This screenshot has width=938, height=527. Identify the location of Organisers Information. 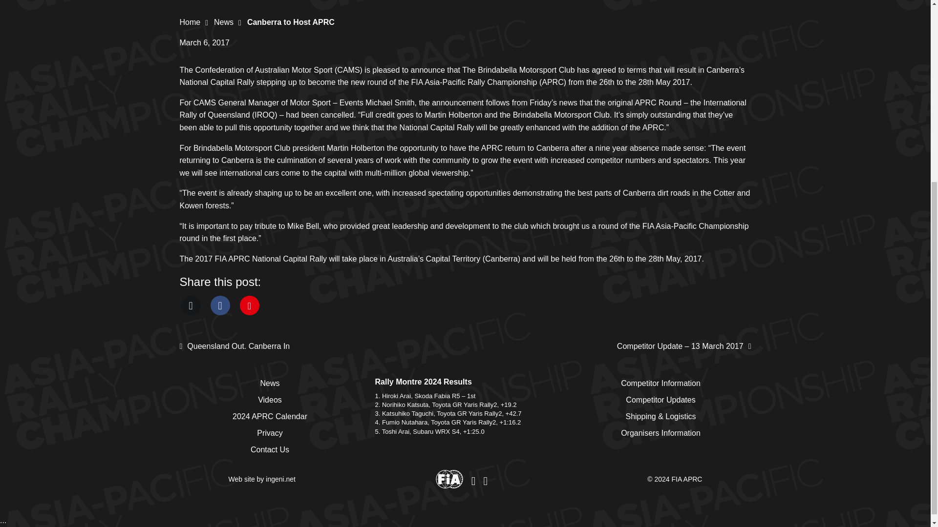
(661, 433).